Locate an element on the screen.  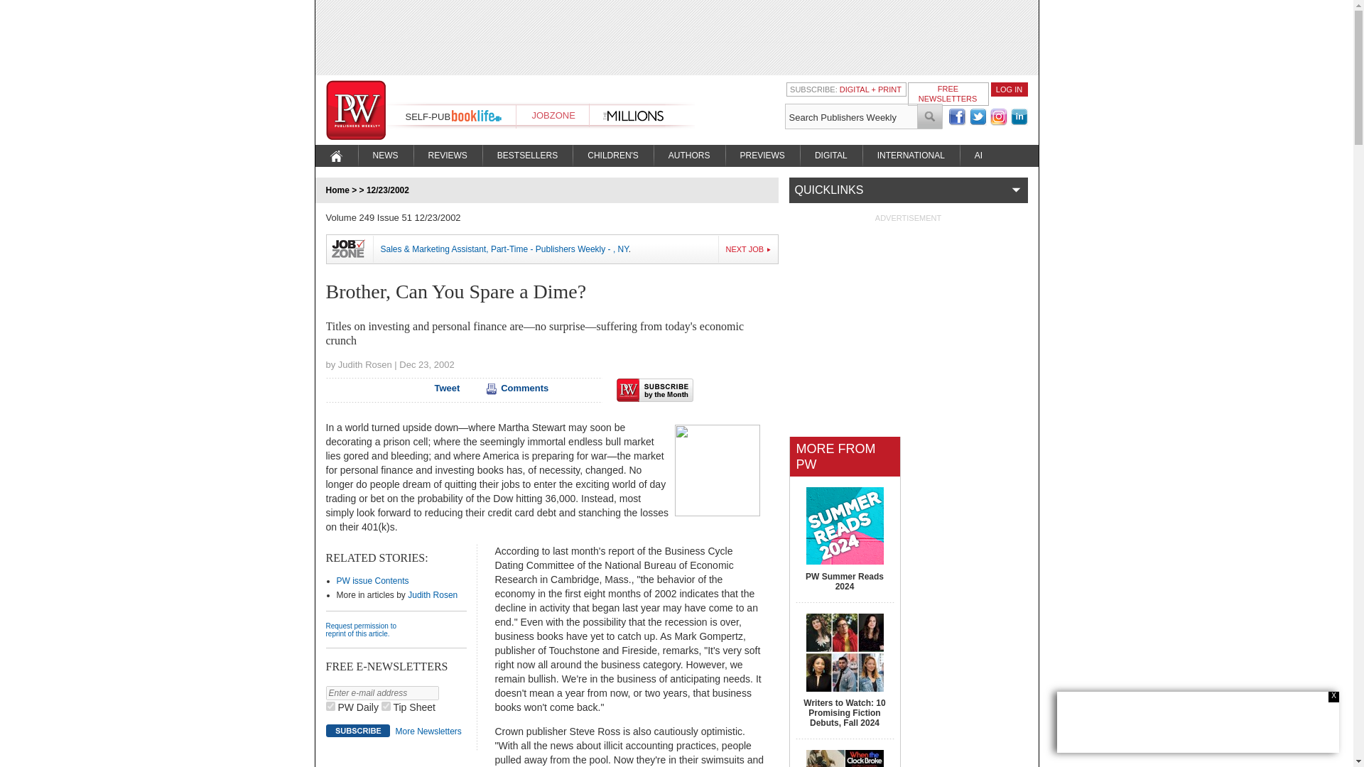
NEXT JOB is located at coordinates (749, 249).